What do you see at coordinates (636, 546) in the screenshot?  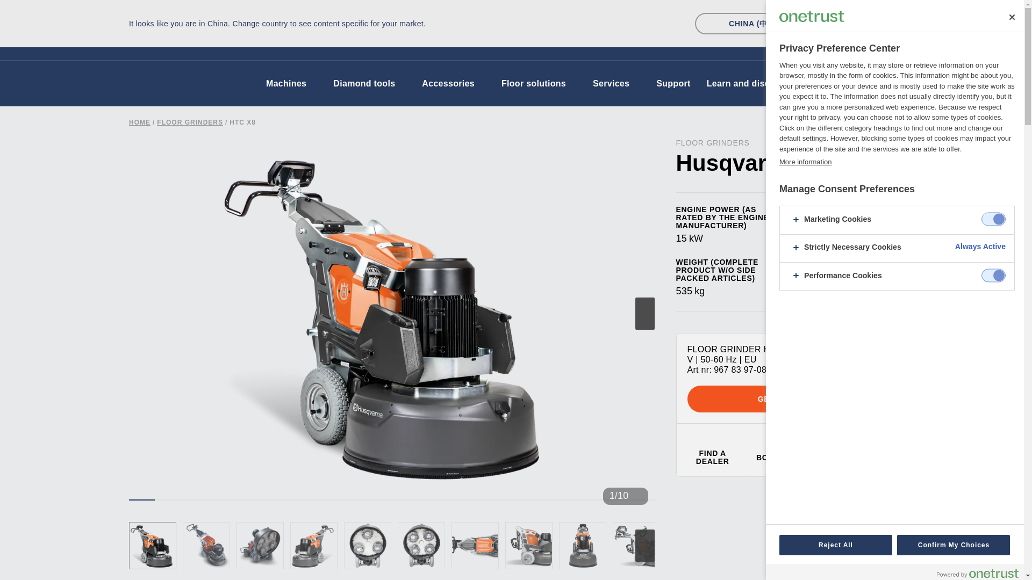 I see `0` at bounding box center [636, 546].